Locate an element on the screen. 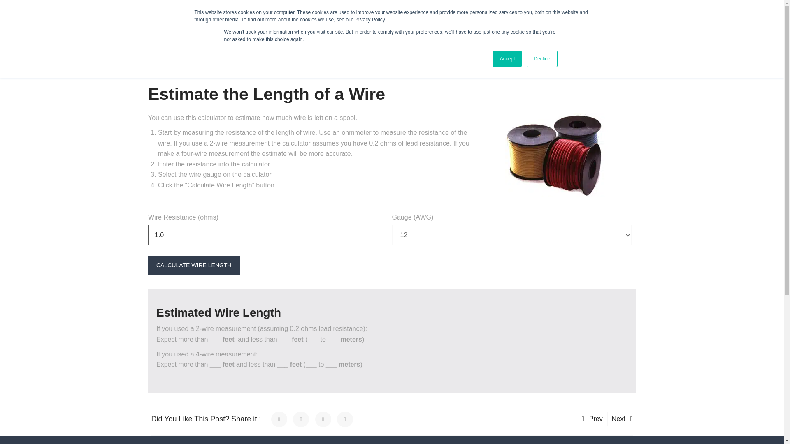 The width and height of the screenshot is (790, 444). Custom Solutions is located at coordinates (351, 176).